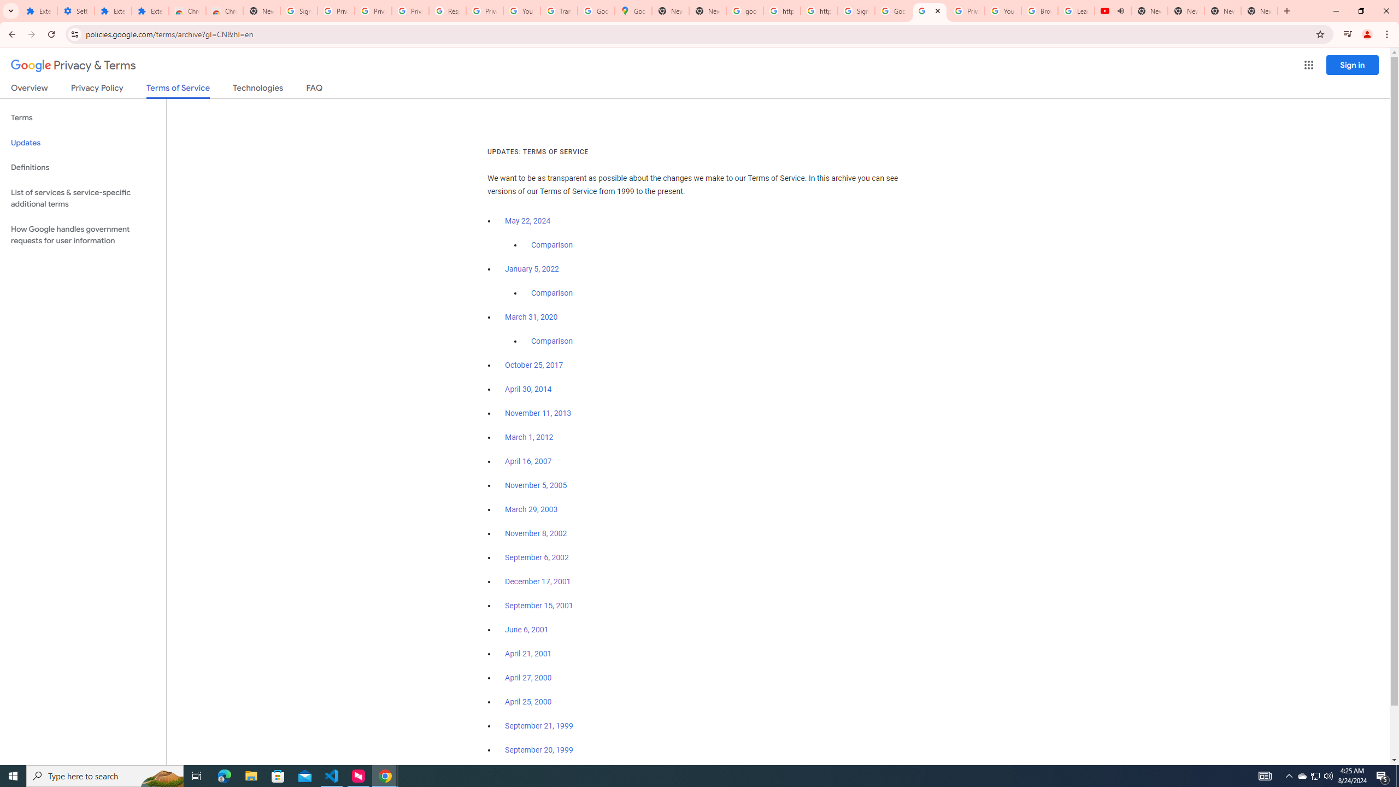  I want to click on Settings, so click(76, 11).